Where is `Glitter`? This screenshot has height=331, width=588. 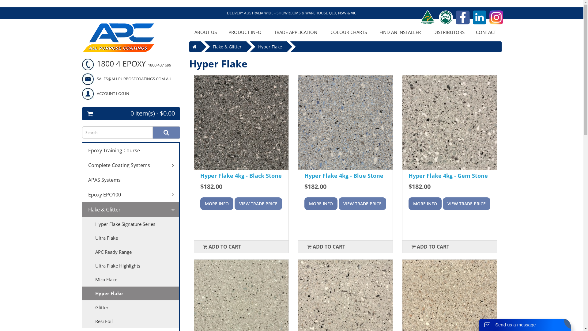
Glitter is located at coordinates (130, 307).